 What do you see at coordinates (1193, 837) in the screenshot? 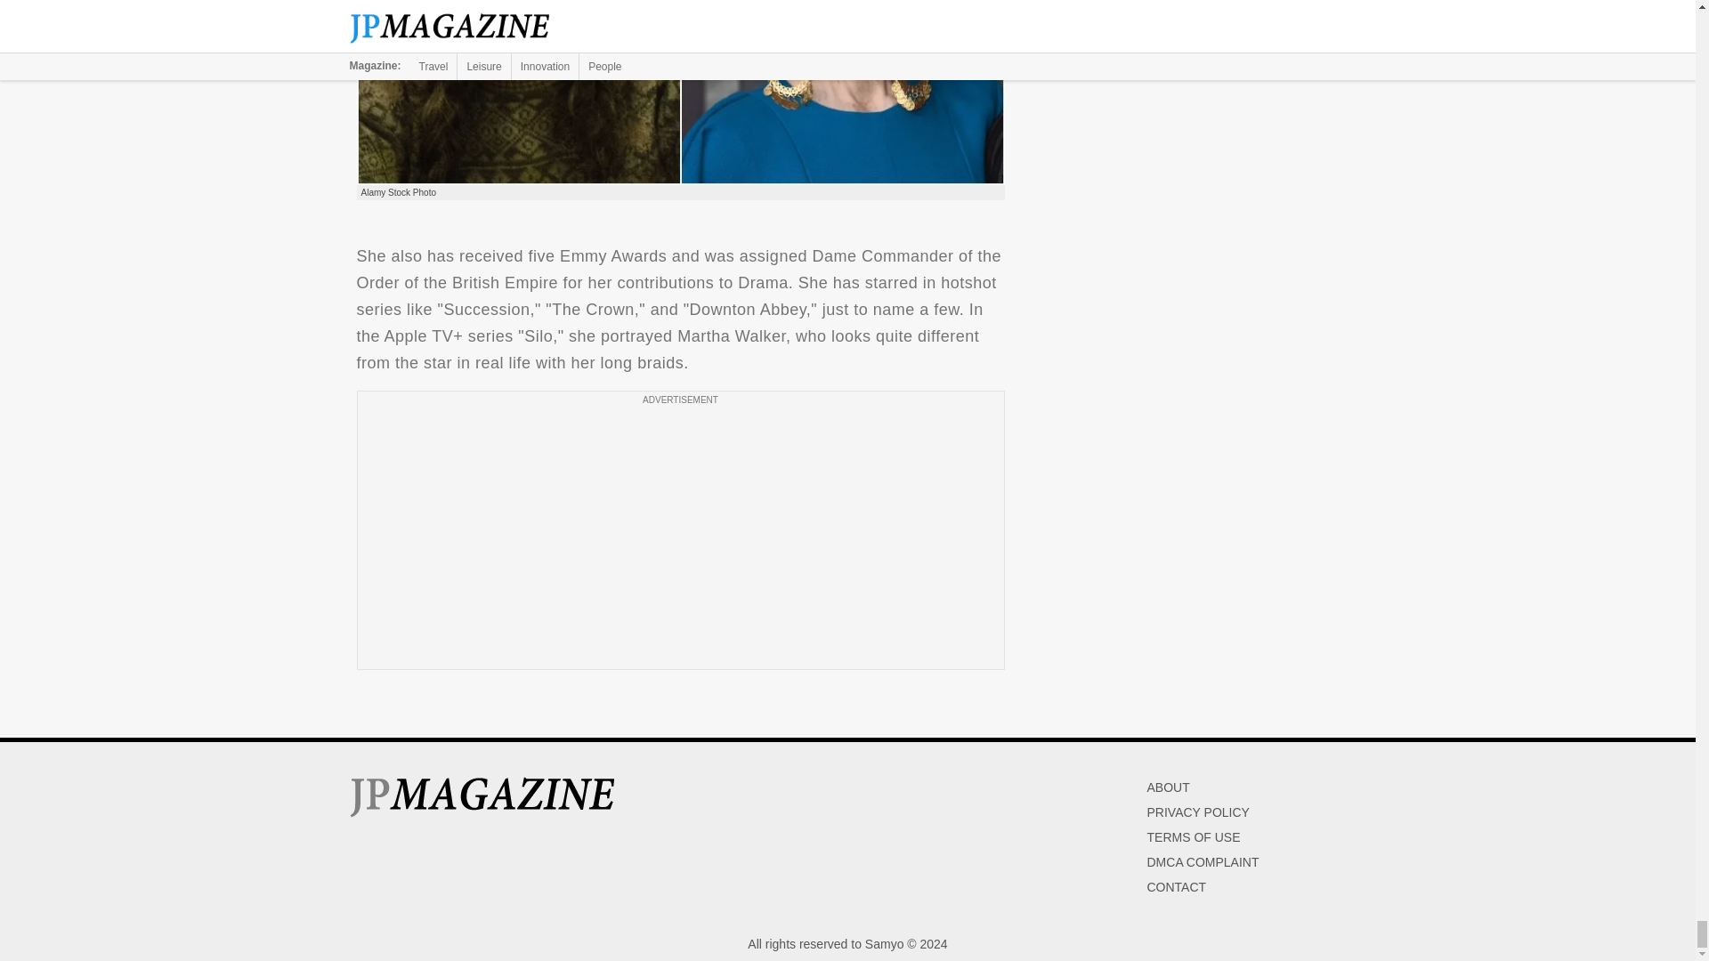
I see `TERMS OF USE` at bounding box center [1193, 837].